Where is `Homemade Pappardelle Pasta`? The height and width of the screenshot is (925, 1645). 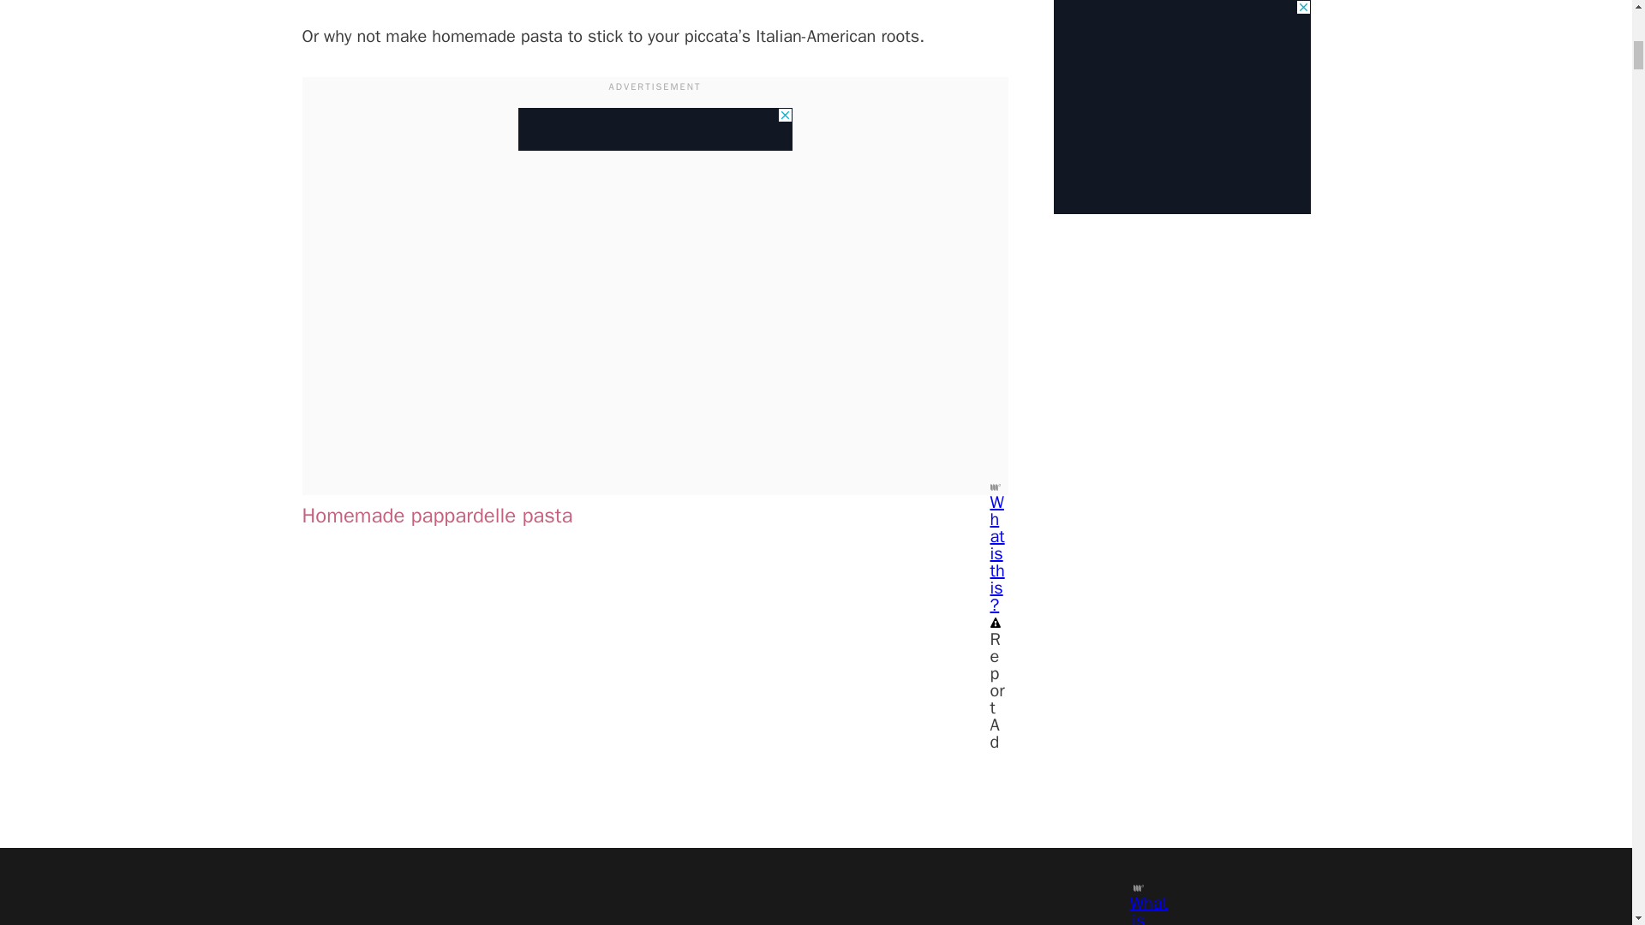 Homemade Pappardelle Pasta is located at coordinates (493, 735).